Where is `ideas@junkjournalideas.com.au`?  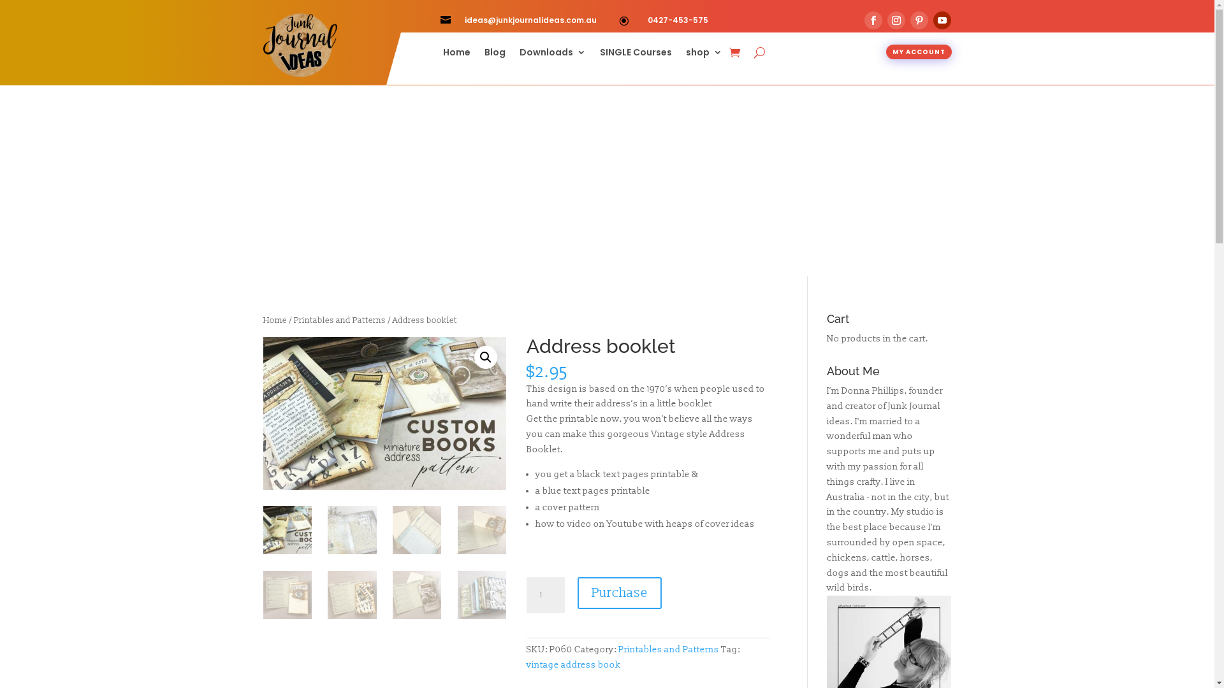
ideas@junkjournalideas.com.au is located at coordinates (530, 20).